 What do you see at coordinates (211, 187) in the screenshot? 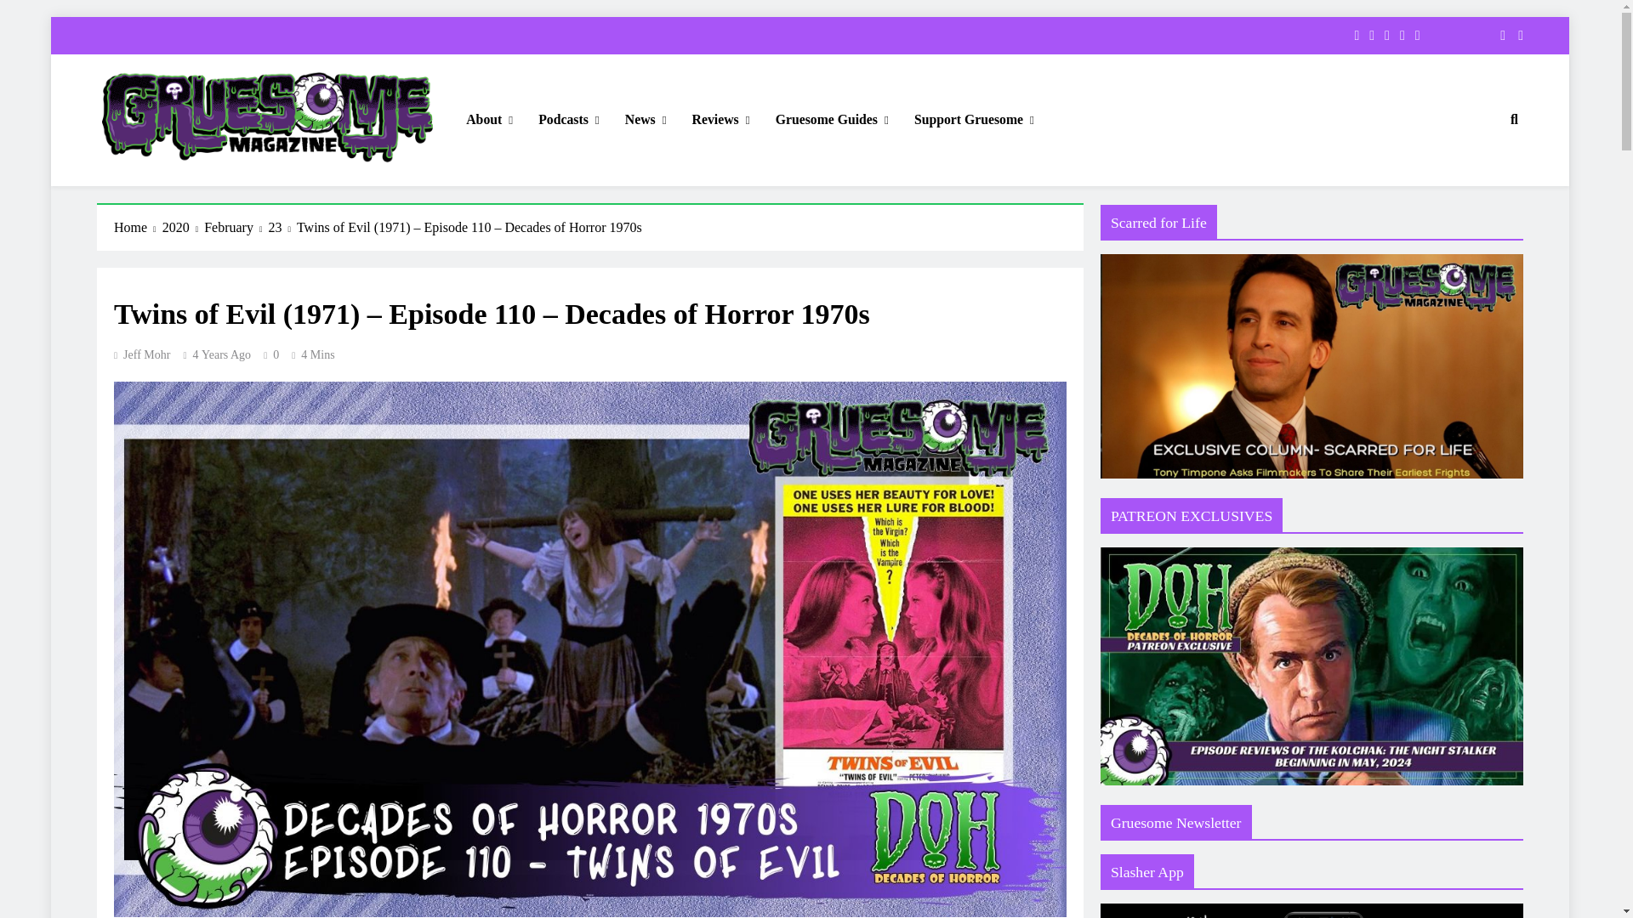
I see `Gruesome Magazine` at bounding box center [211, 187].